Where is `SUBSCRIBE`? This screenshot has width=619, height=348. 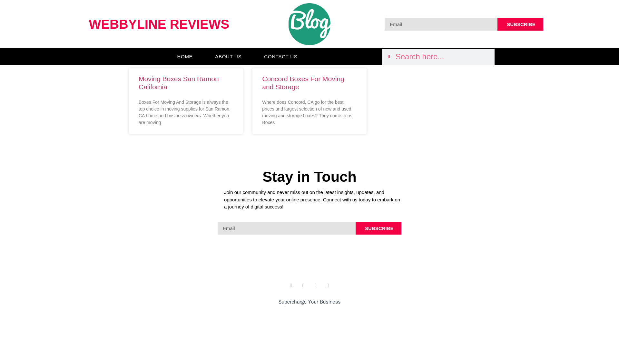 SUBSCRIBE is located at coordinates (520, 24).